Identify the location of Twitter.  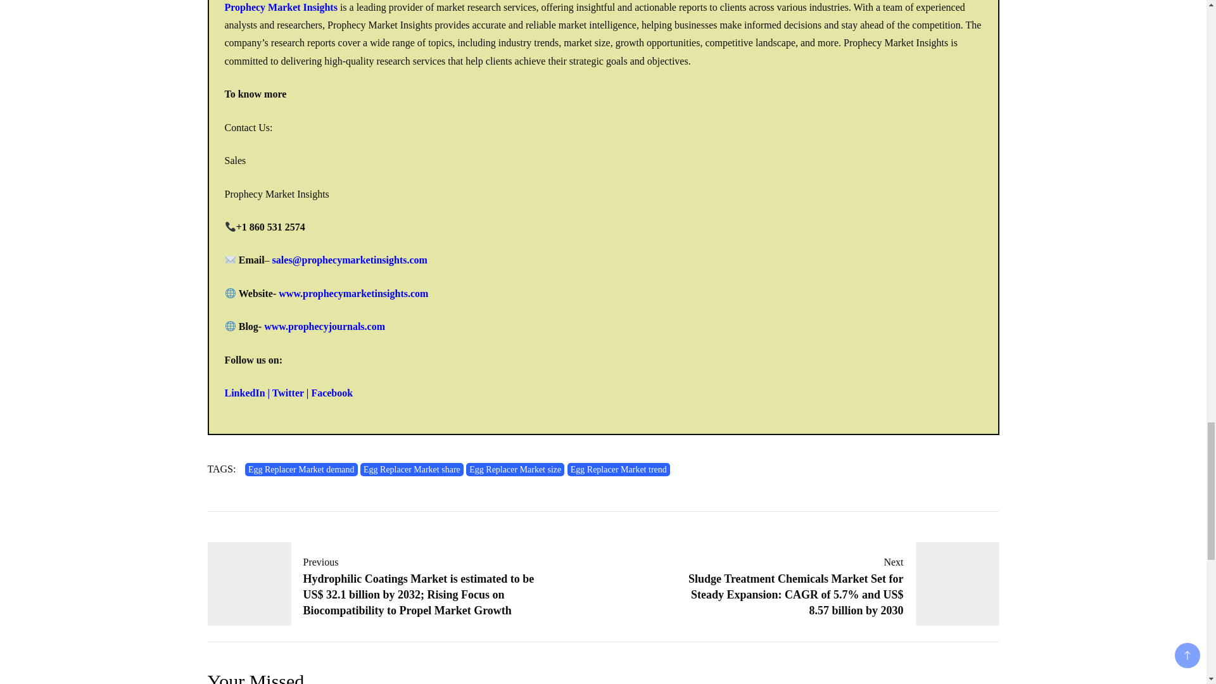
(288, 393).